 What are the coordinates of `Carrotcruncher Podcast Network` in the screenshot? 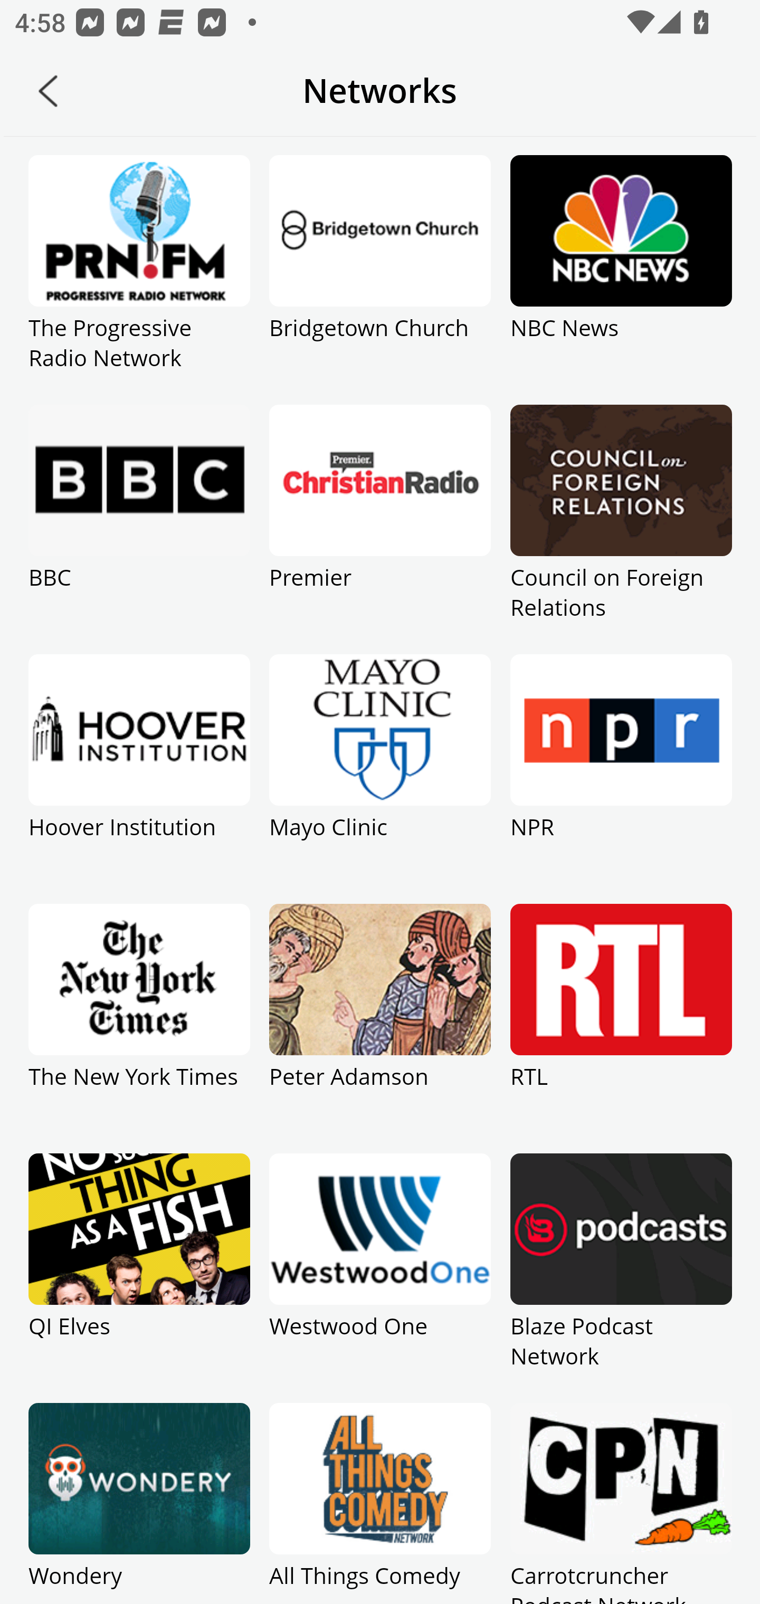 It's located at (621, 1504).